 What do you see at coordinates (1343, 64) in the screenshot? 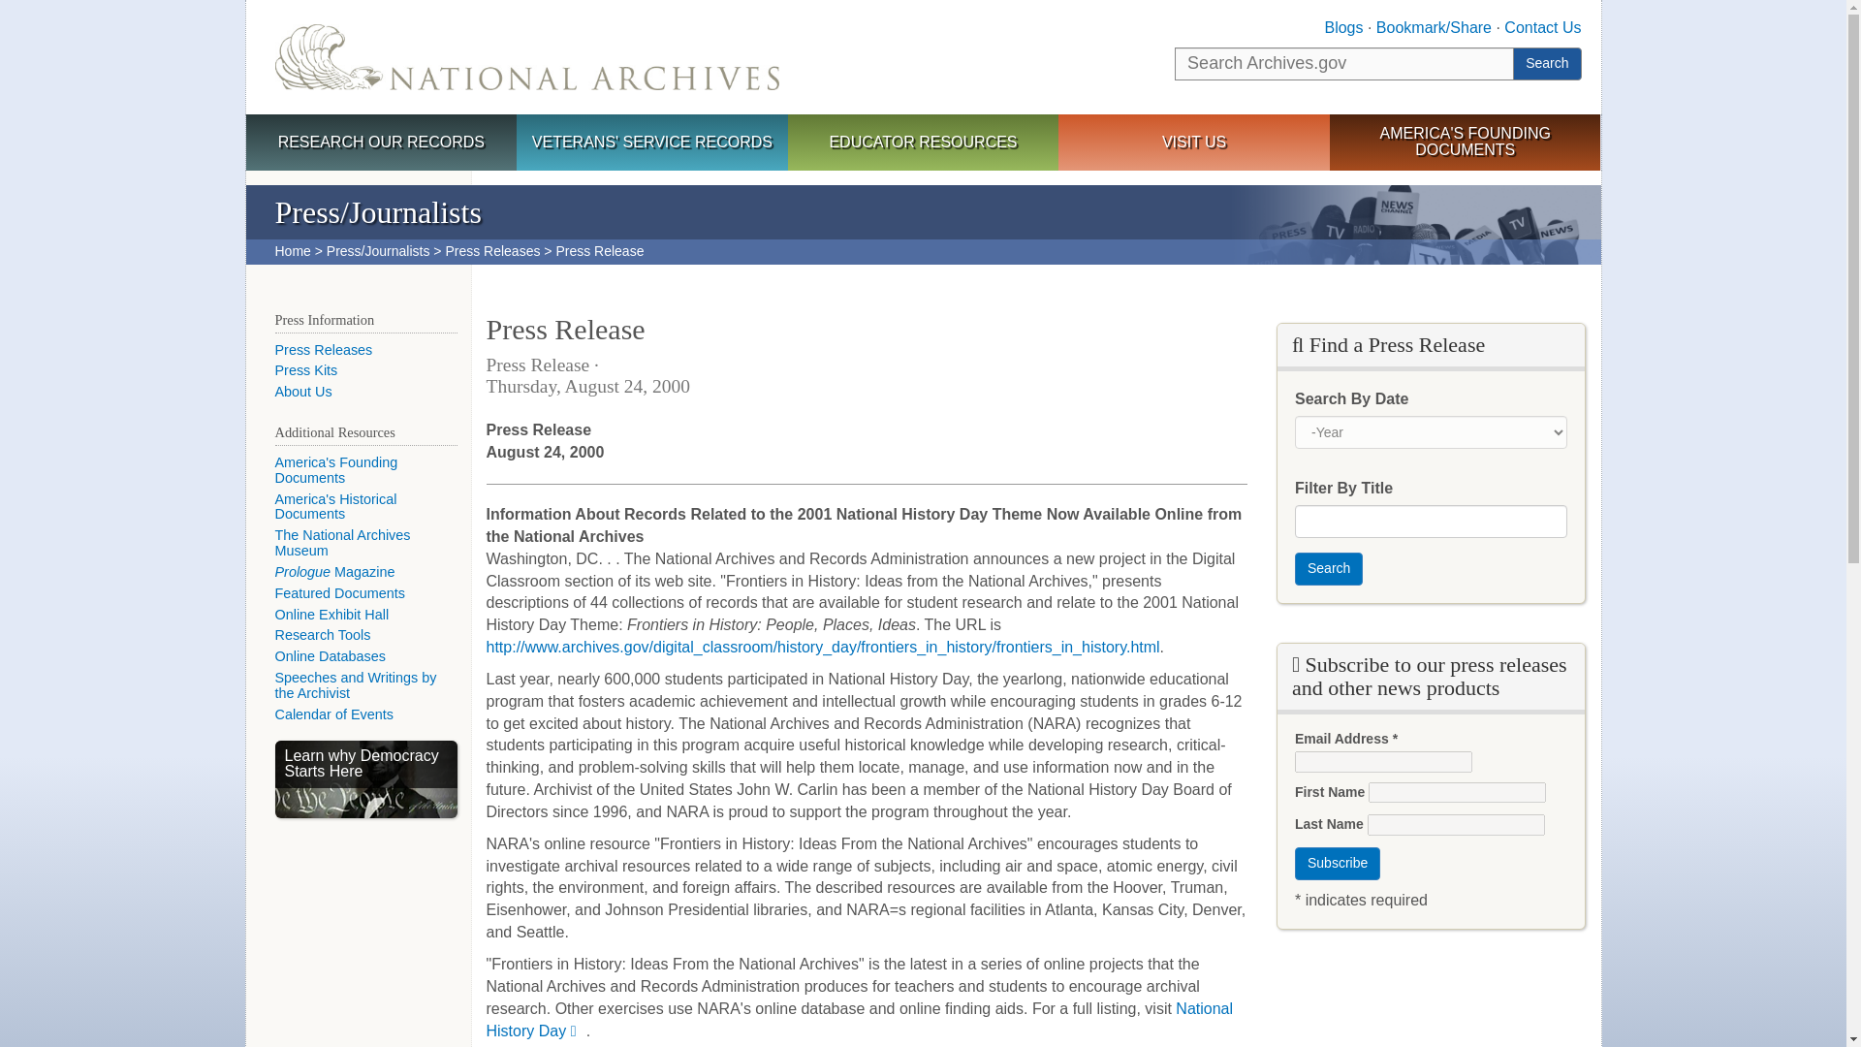
I see `Search Archives.gov` at bounding box center [1343, 64].